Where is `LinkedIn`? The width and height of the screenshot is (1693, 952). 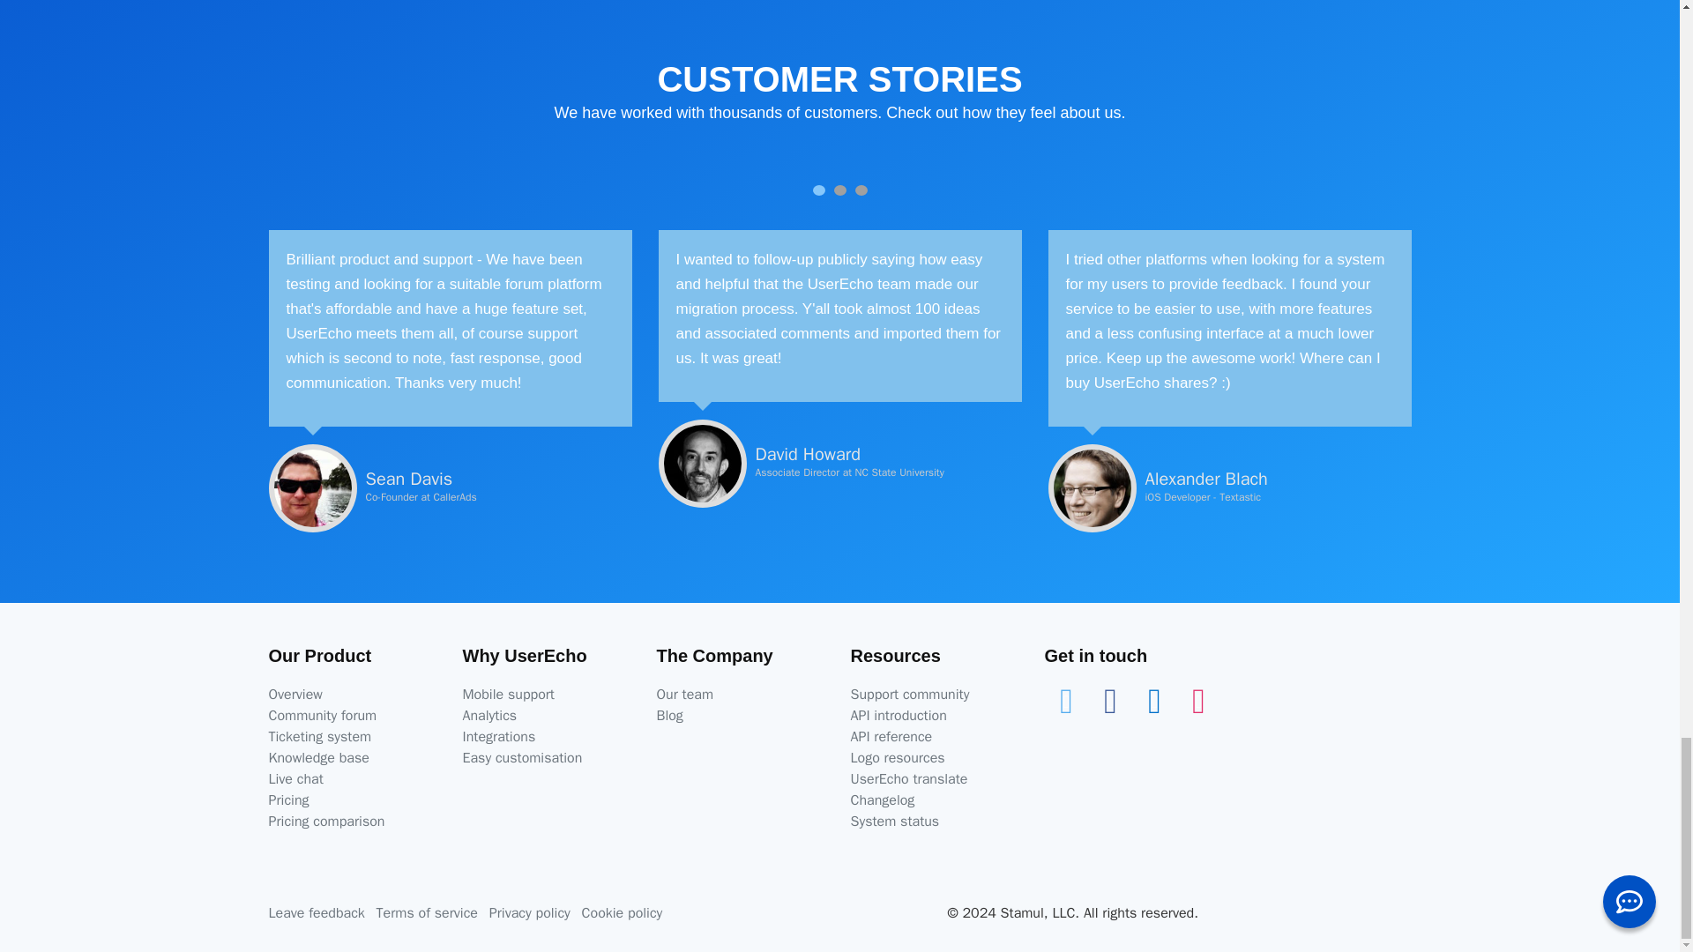
LinkedIn is located at coordinates (1154, 700).